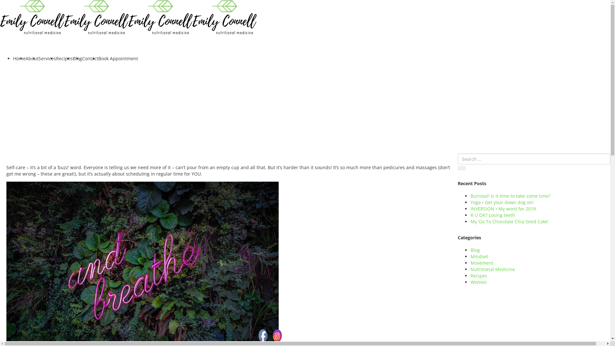 This screenshot has height=346, width=615. What do you see at coordinates (32, 58) in the screenshot?
I see `About` at bounding box center [32, 58].